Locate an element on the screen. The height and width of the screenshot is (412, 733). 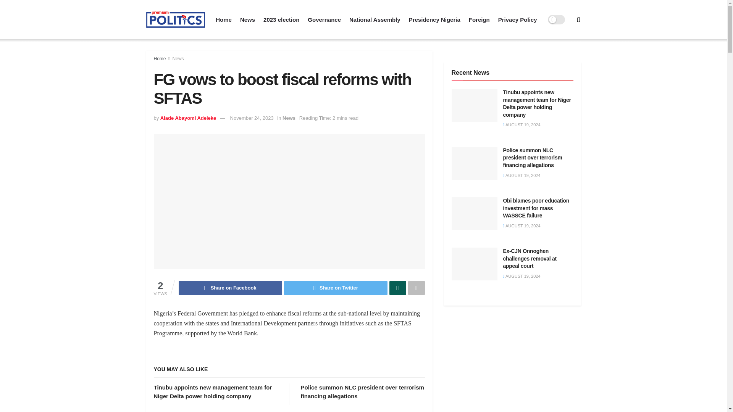
Share on Facebook is located at coordinates (231, 288).